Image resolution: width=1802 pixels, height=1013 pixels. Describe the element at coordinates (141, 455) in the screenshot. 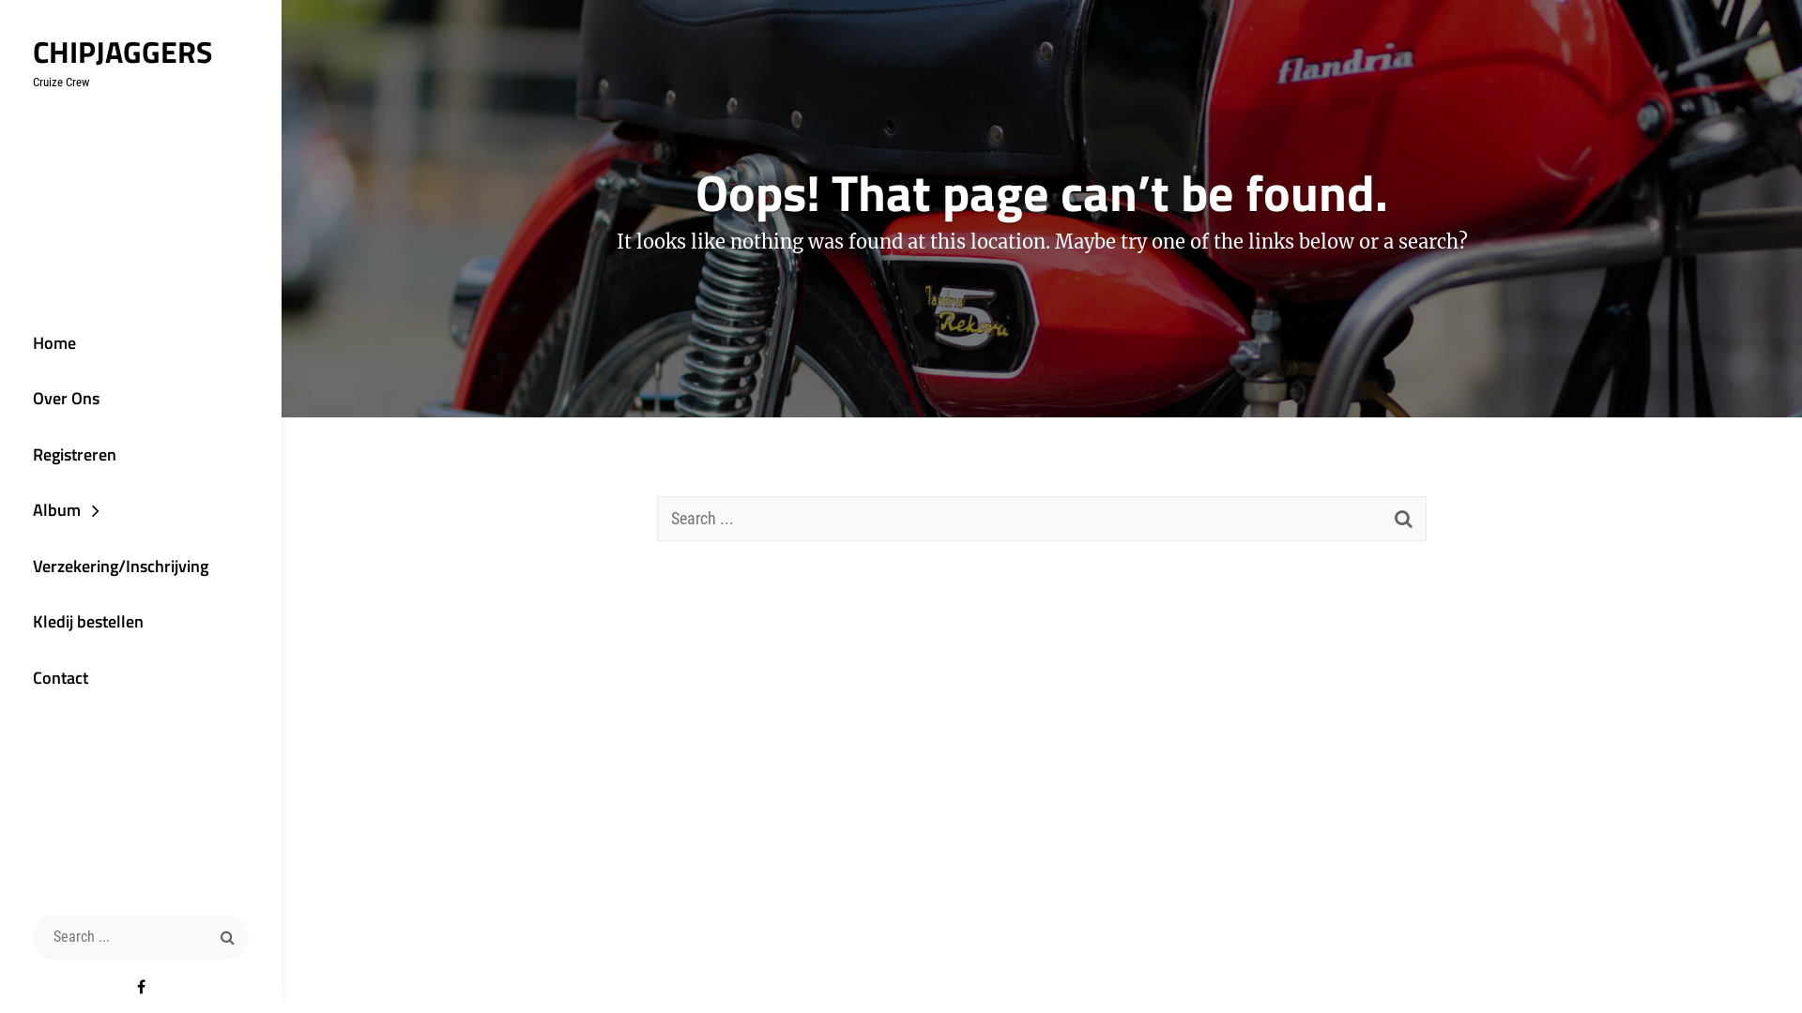

I see `Registreren` at that location.